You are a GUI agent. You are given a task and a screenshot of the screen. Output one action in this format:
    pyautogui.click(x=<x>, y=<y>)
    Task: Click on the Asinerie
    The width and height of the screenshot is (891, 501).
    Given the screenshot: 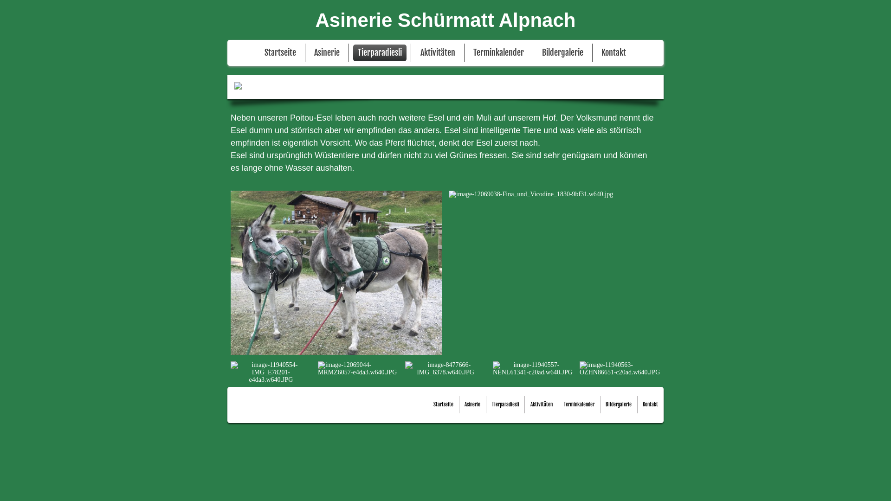 What is the action you would take?
    pyautogui.click(x=327, y=53)
    